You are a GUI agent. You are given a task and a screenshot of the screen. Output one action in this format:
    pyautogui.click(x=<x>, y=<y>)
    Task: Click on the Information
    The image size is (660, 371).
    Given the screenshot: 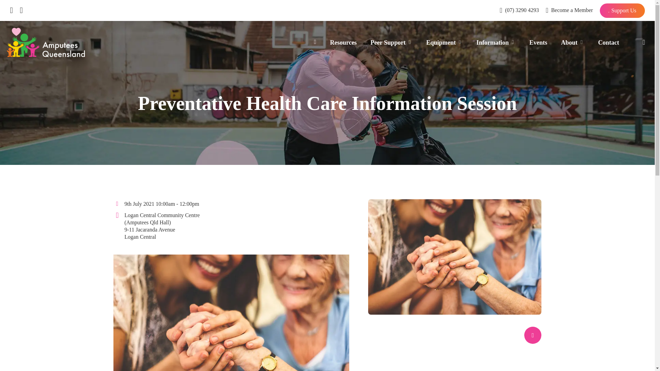 What is the action you would take?
    pyautogui.click(x=496, y=43)
    